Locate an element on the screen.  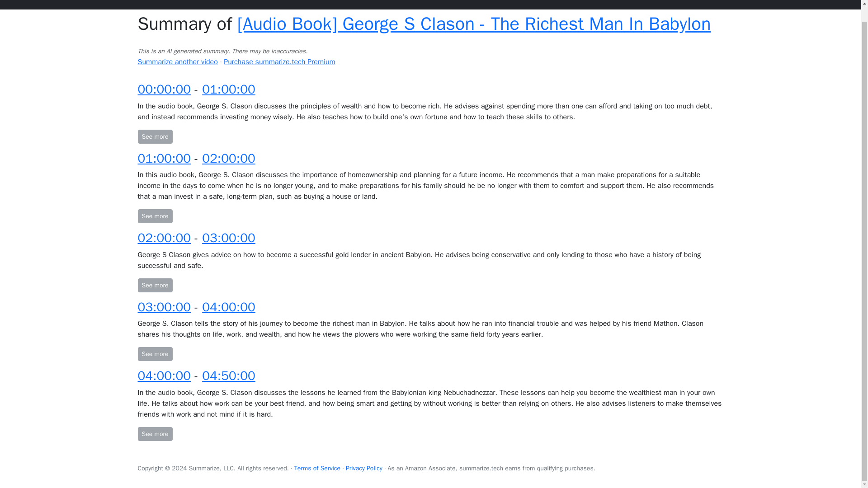
summarize.tech is located at coordinates (169, 3).